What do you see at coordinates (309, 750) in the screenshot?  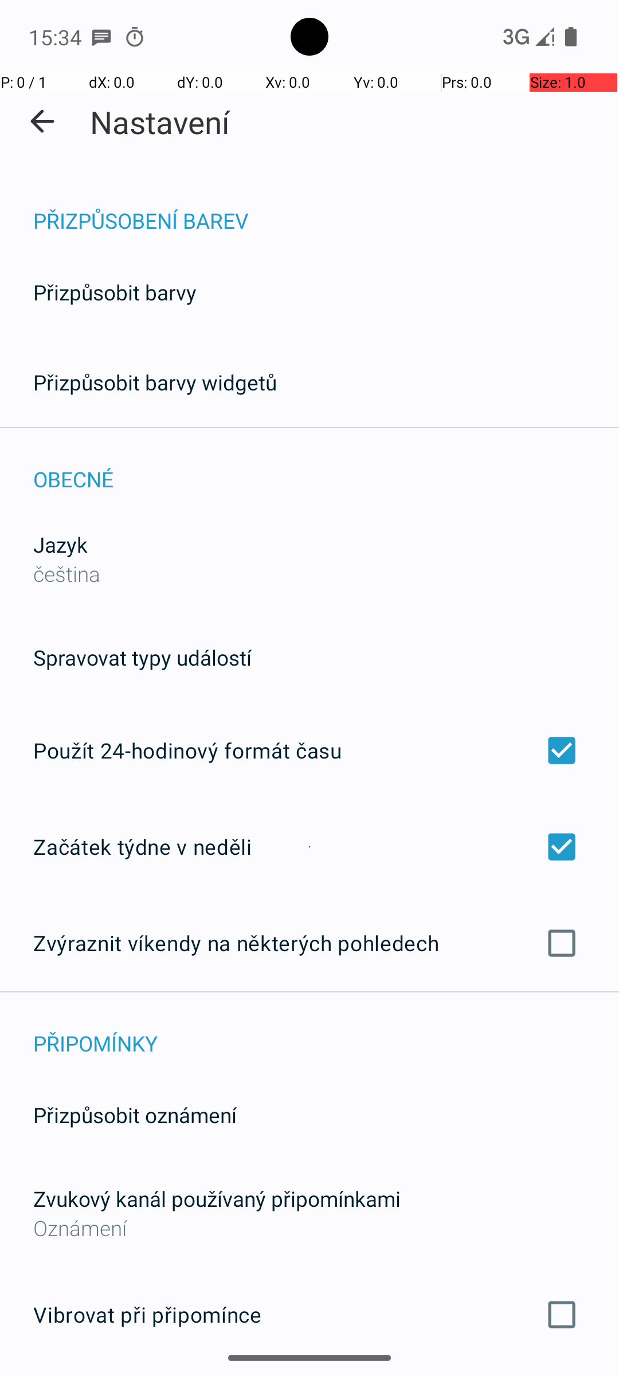 I see `Použít 24-hodinový formát času` at bounding box center [309, 750].